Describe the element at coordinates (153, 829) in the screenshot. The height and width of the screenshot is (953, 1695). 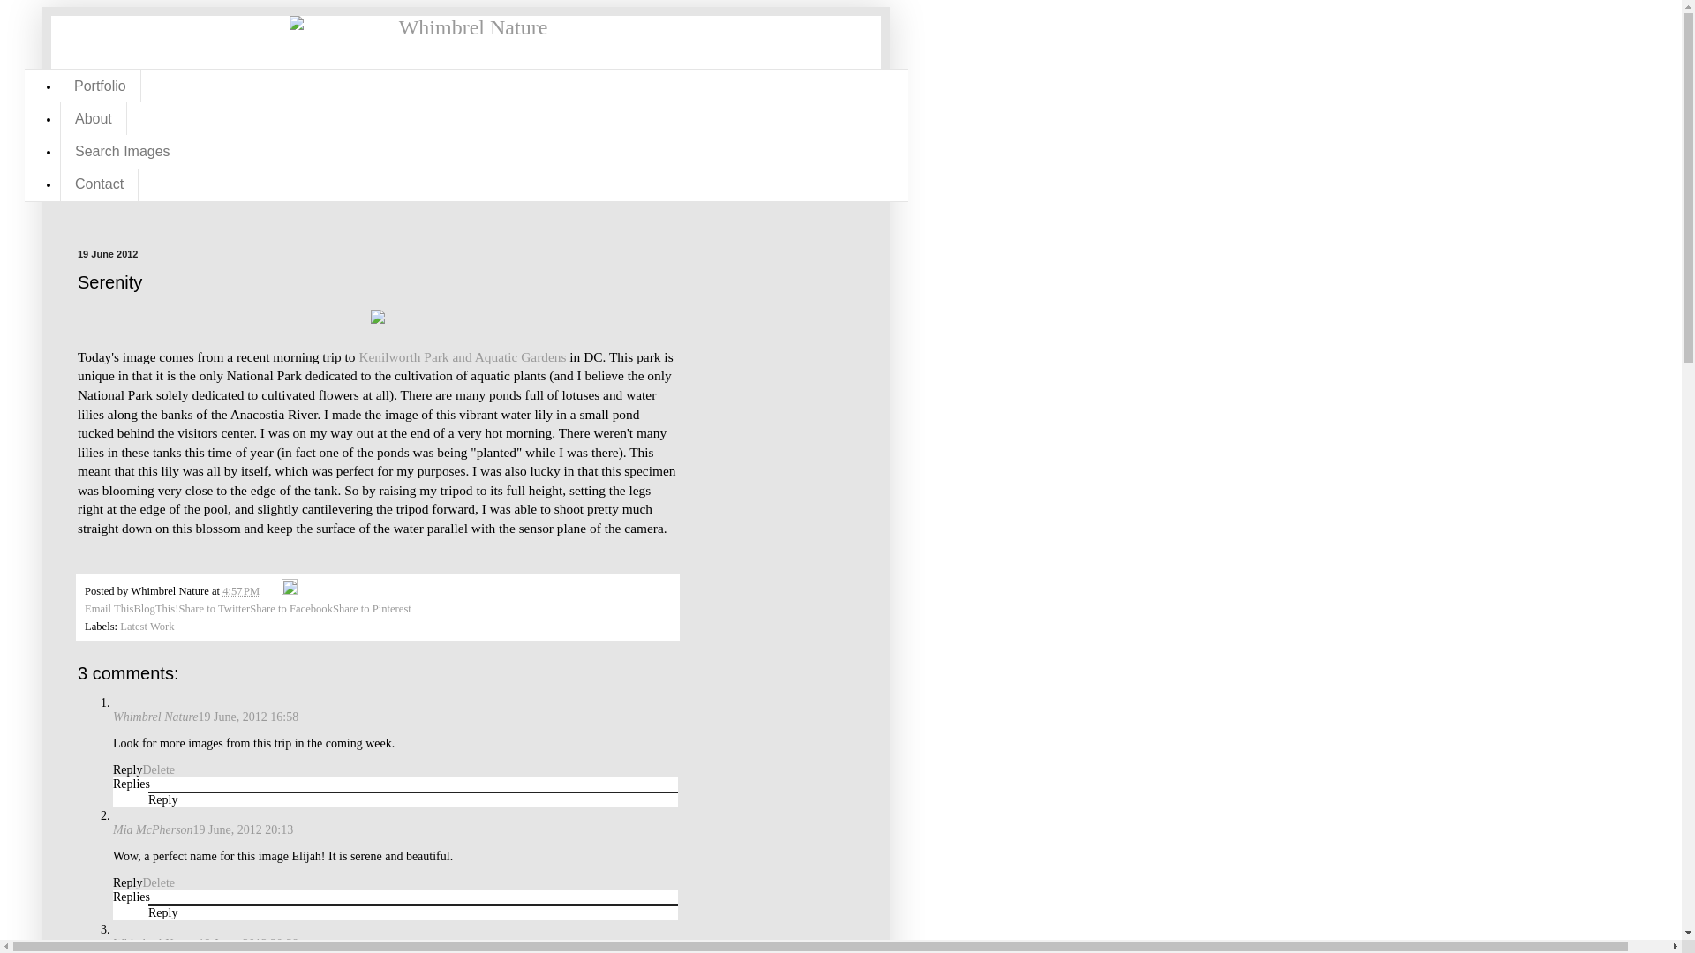
I see `Mia McPherson` at that location.